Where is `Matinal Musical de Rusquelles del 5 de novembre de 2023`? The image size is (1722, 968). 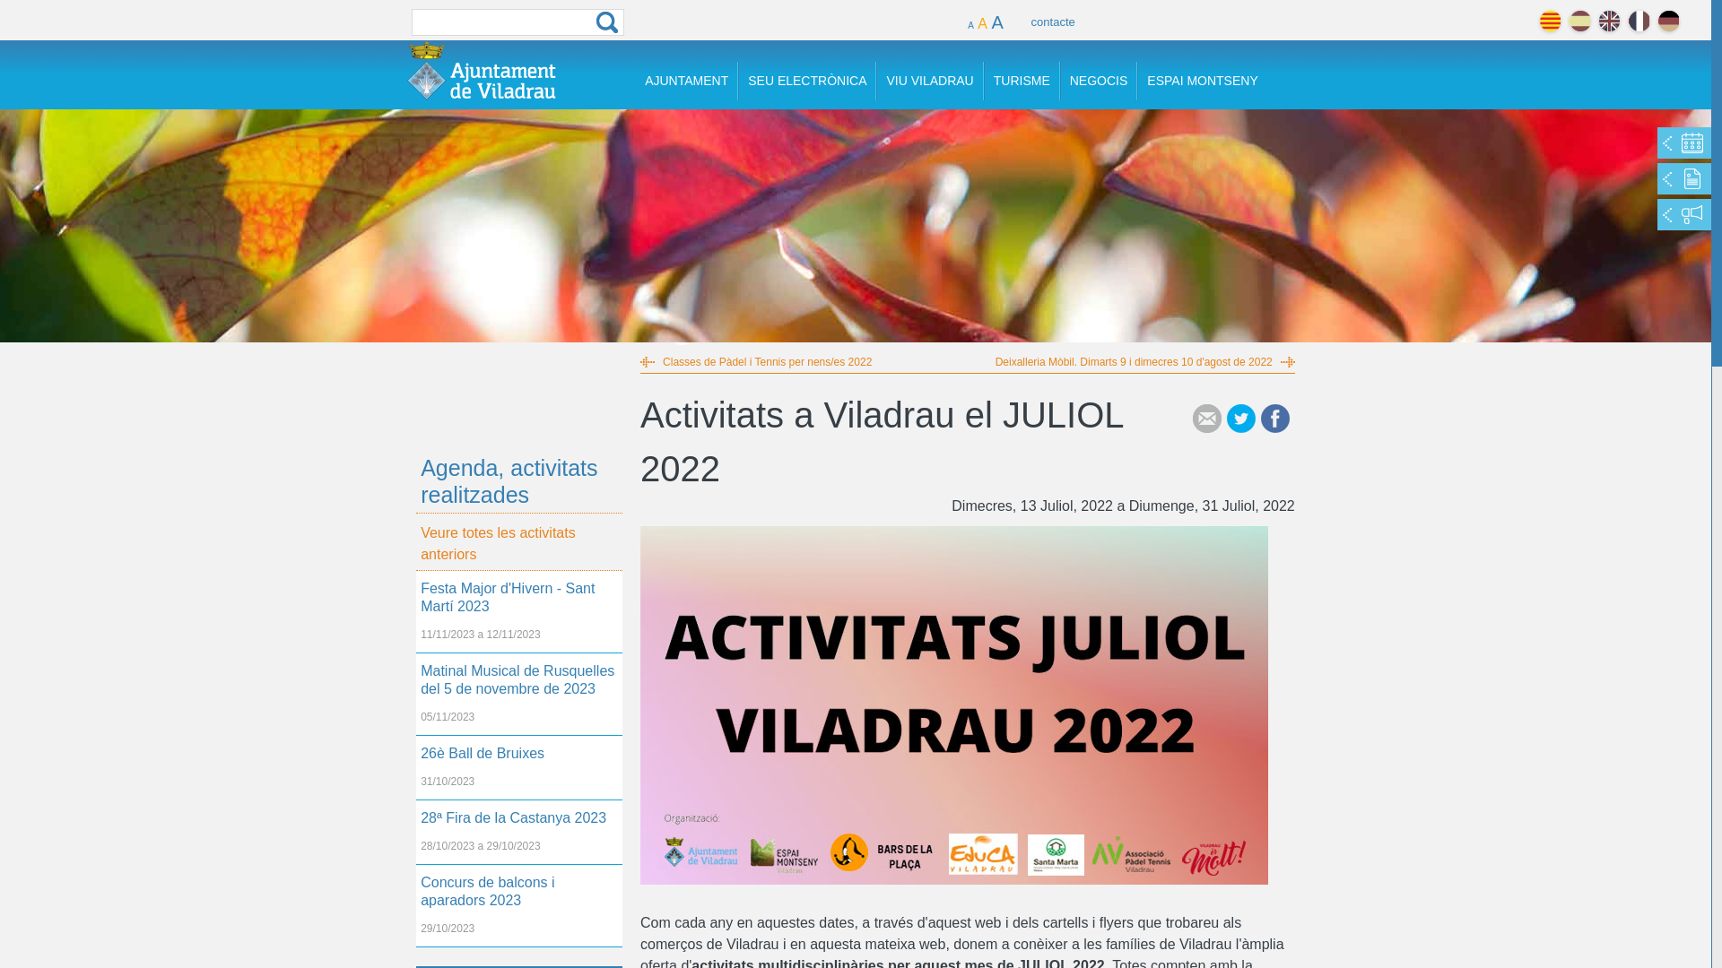 Matinal Musical de Rusquelles del 5 de novembre de 2023 is located at coordinates (519, 681).